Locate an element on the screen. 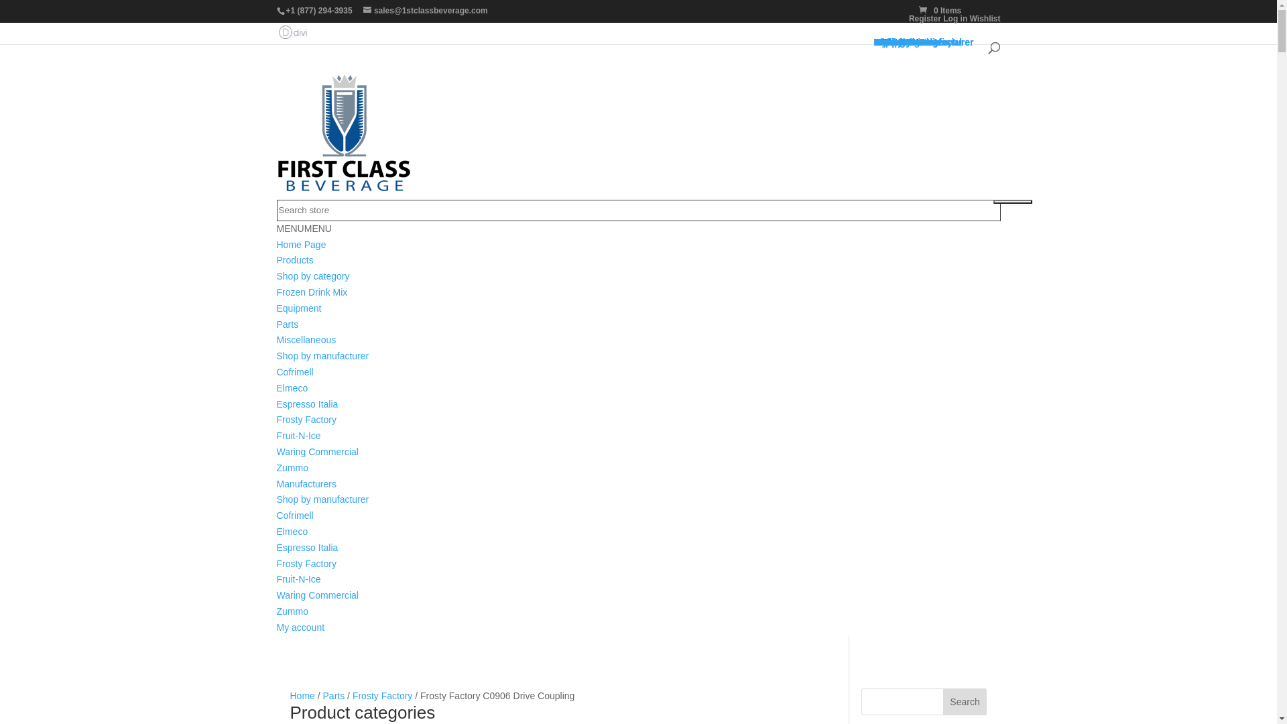 The width and height of the screenshot is (1287, 724). sales@1stclassbeverage.com is located at coordinates (426, 11).